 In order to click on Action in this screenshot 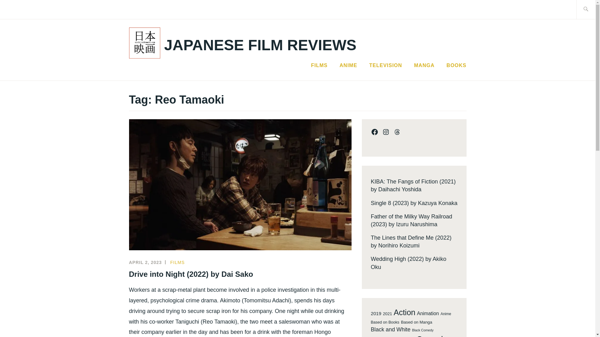, I will do `click(404, 312)`.